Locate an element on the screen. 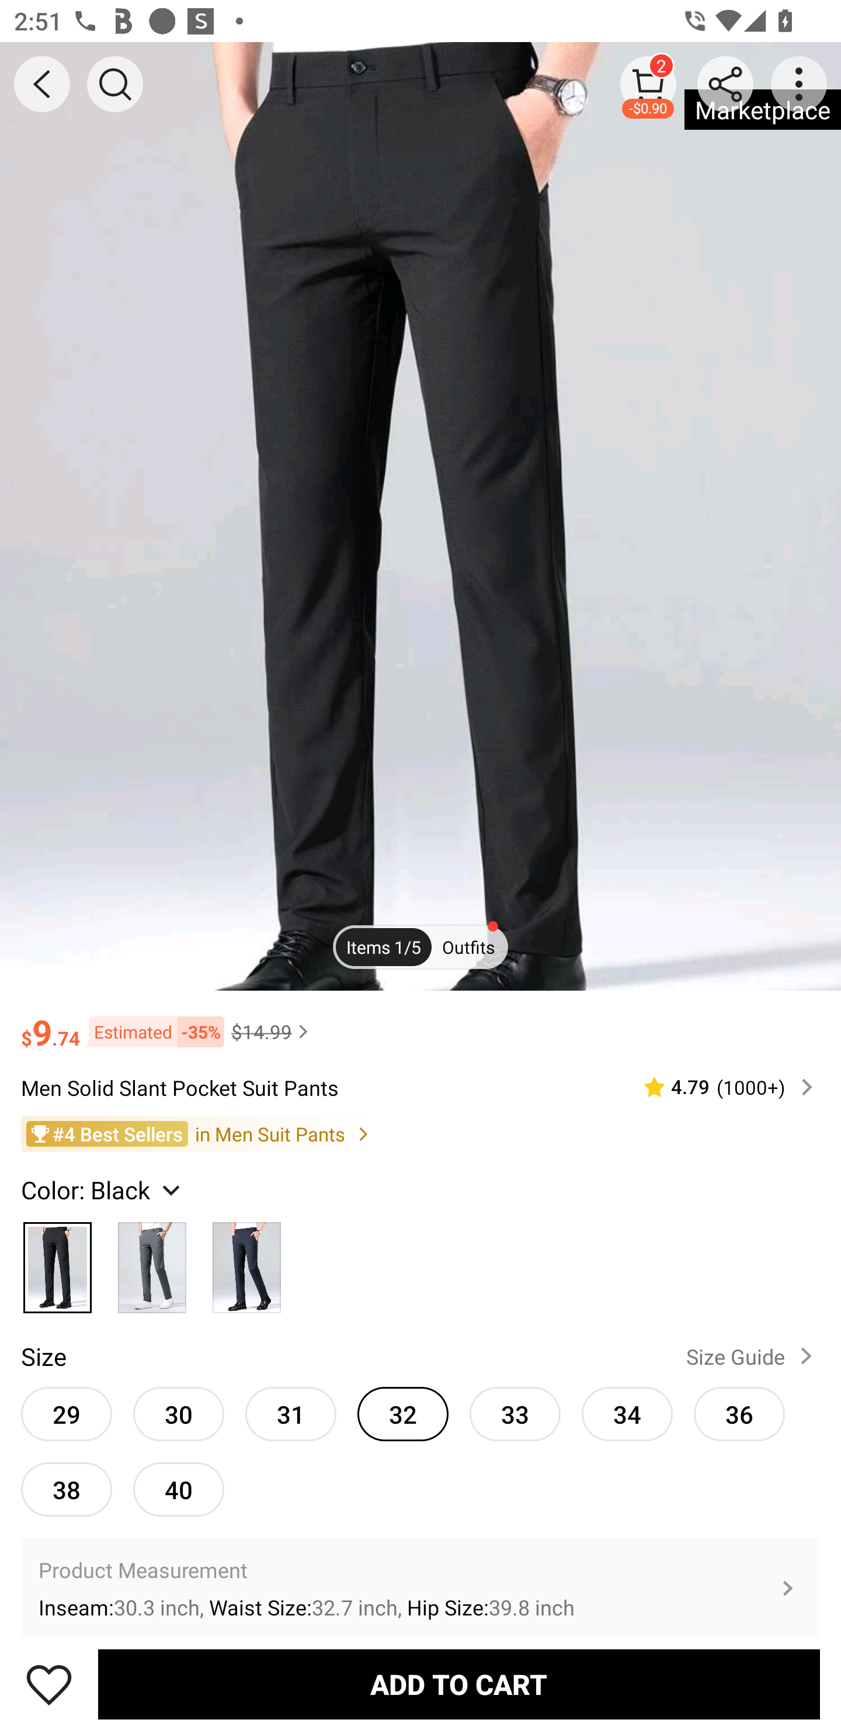 The image size is (841, 1730). 29 29unselected option is located at coordinates (67, 1414).